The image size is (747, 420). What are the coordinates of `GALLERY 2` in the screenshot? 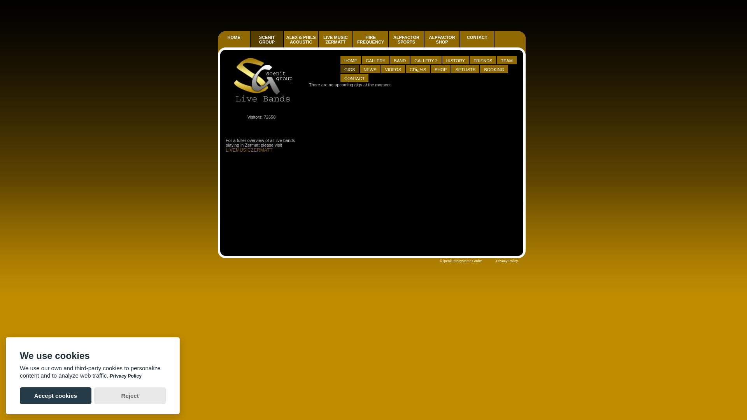 It's located at (426, 61).